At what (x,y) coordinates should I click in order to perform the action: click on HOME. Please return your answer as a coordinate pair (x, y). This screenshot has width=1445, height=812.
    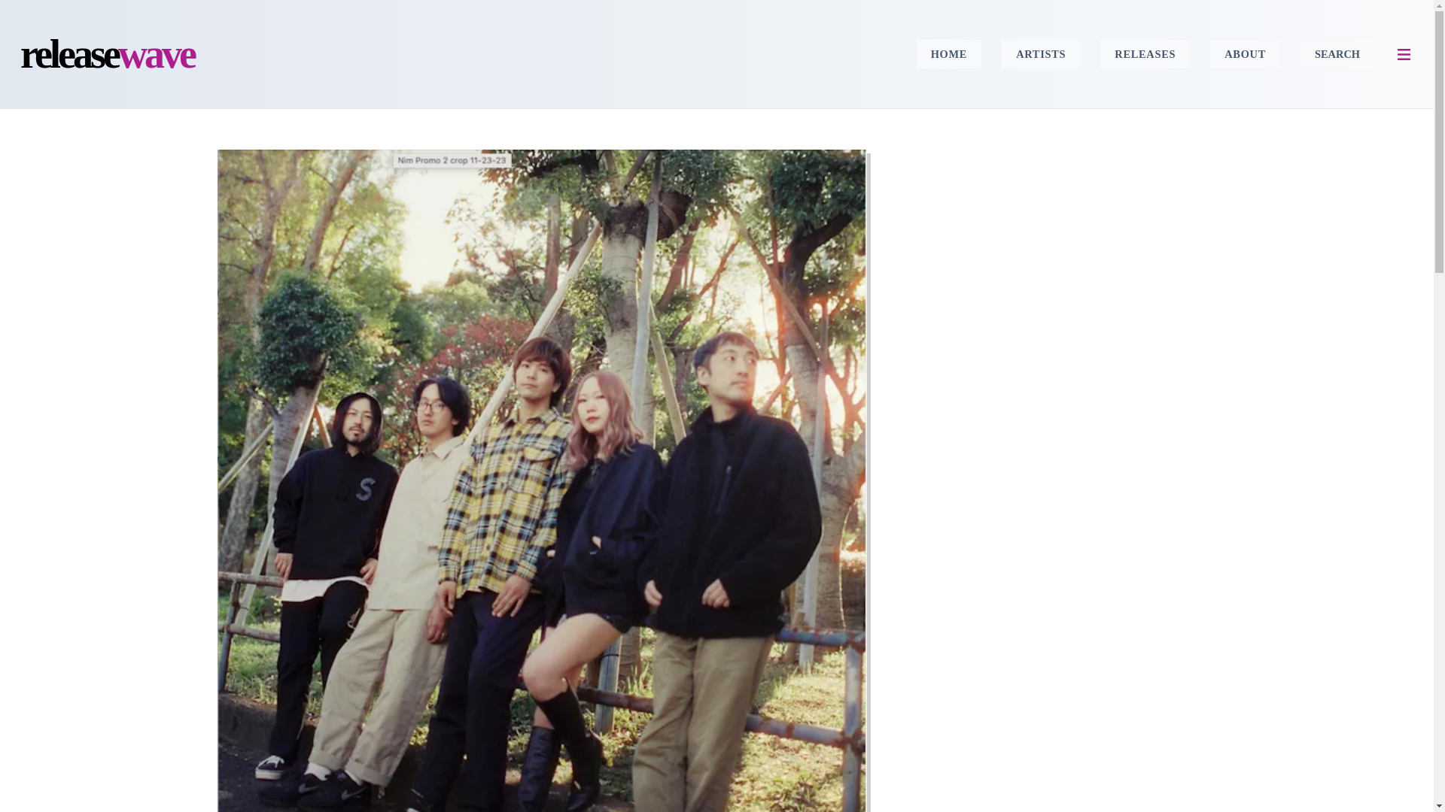
    Looking at the image, I should click on (1245, 53).